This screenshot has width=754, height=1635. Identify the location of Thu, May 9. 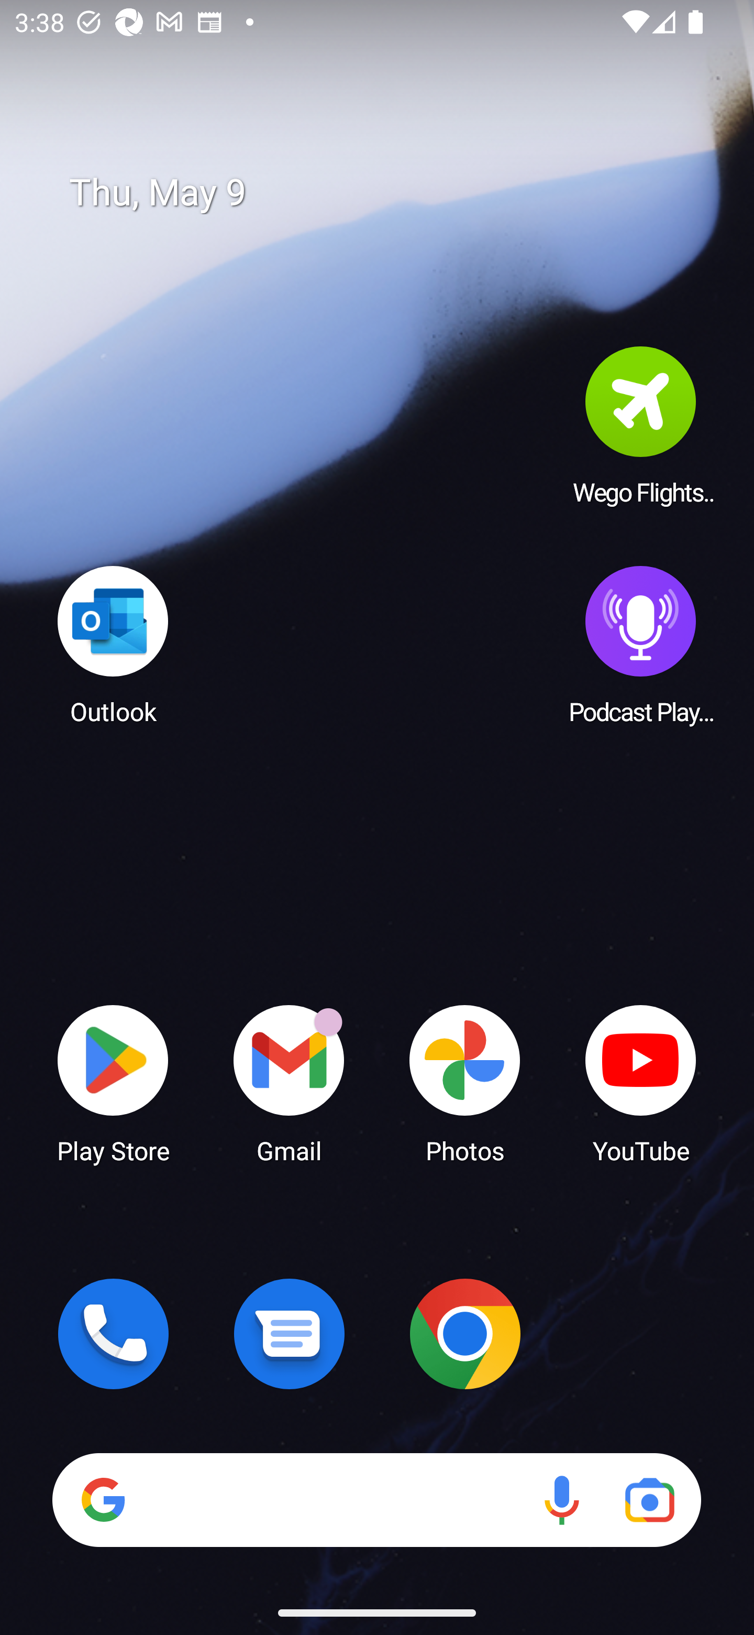
(392, 193).